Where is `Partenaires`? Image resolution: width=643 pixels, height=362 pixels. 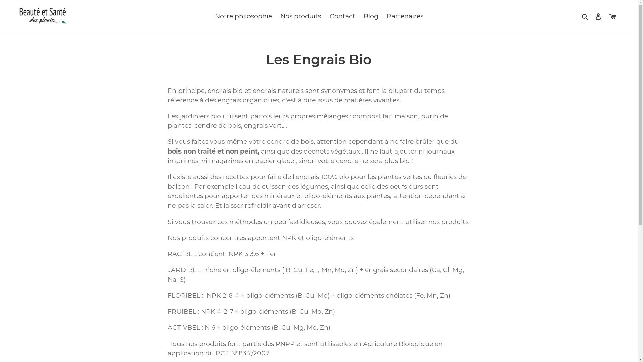
Partenaires is located at coordinates (405, 17).